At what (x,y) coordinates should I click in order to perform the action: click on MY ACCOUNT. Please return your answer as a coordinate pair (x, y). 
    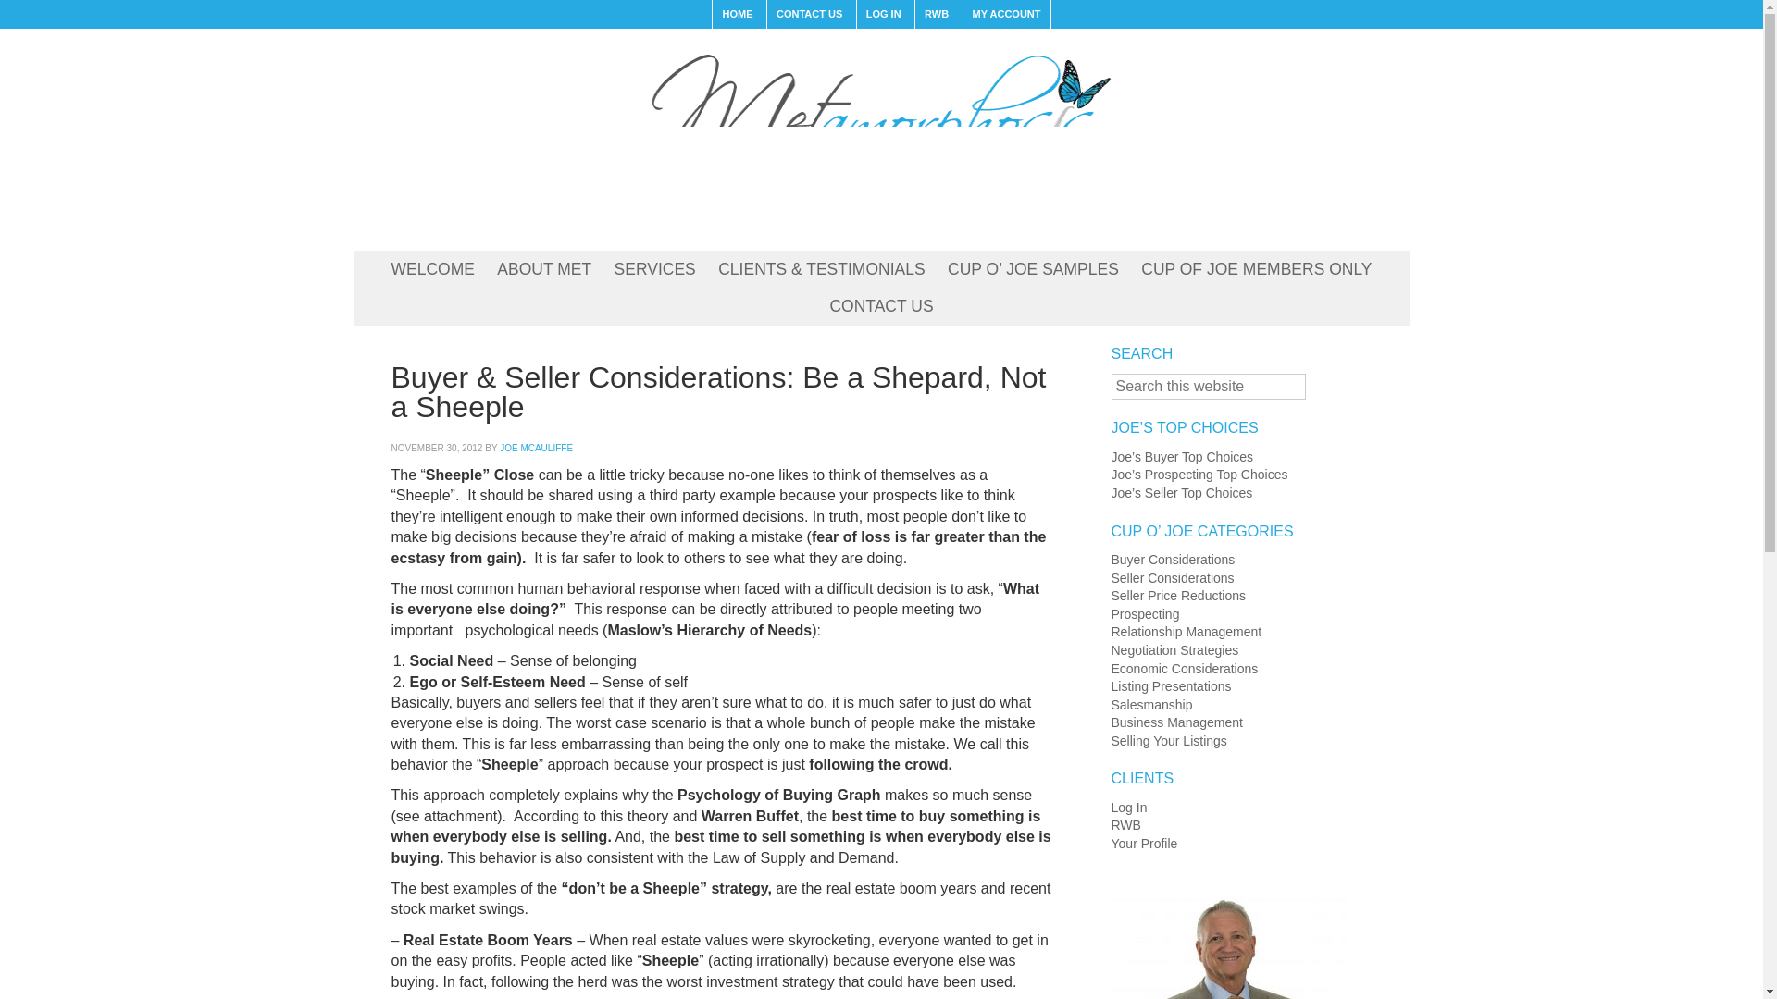
    Looking at the image, I should click on (1006, 15).